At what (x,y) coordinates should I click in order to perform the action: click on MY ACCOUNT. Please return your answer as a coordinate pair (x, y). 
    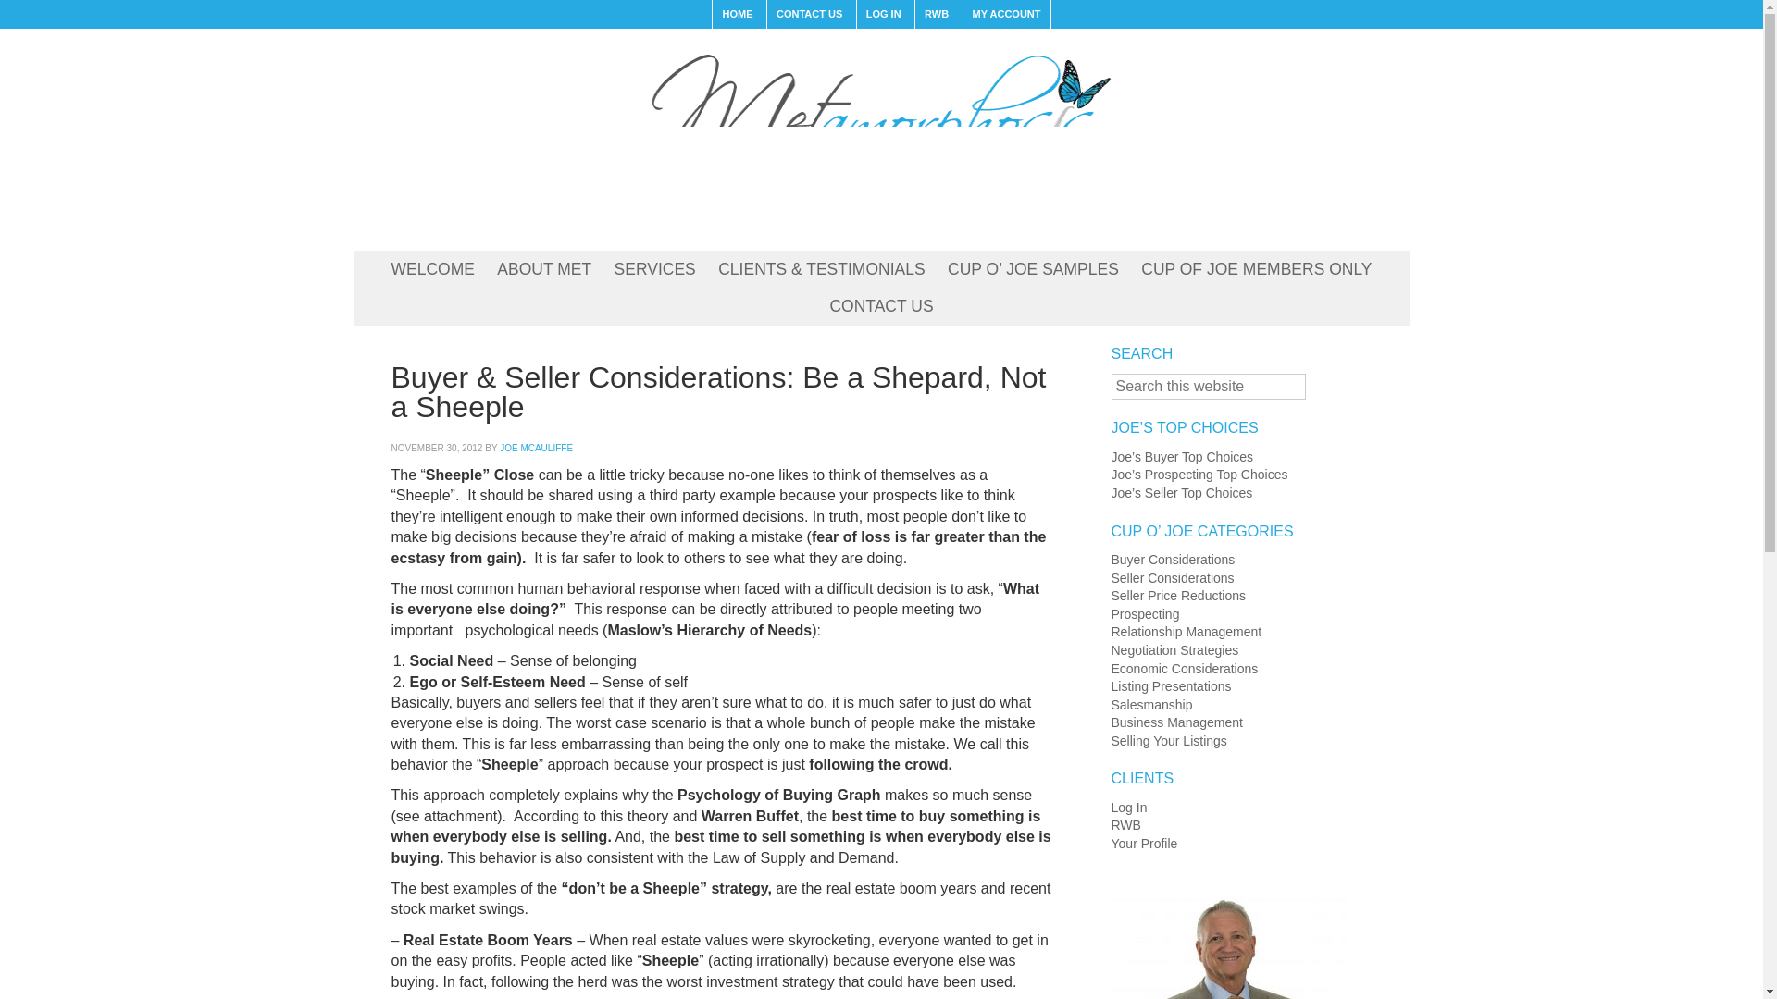
    Looking at the image, I should click on (1006, 15).